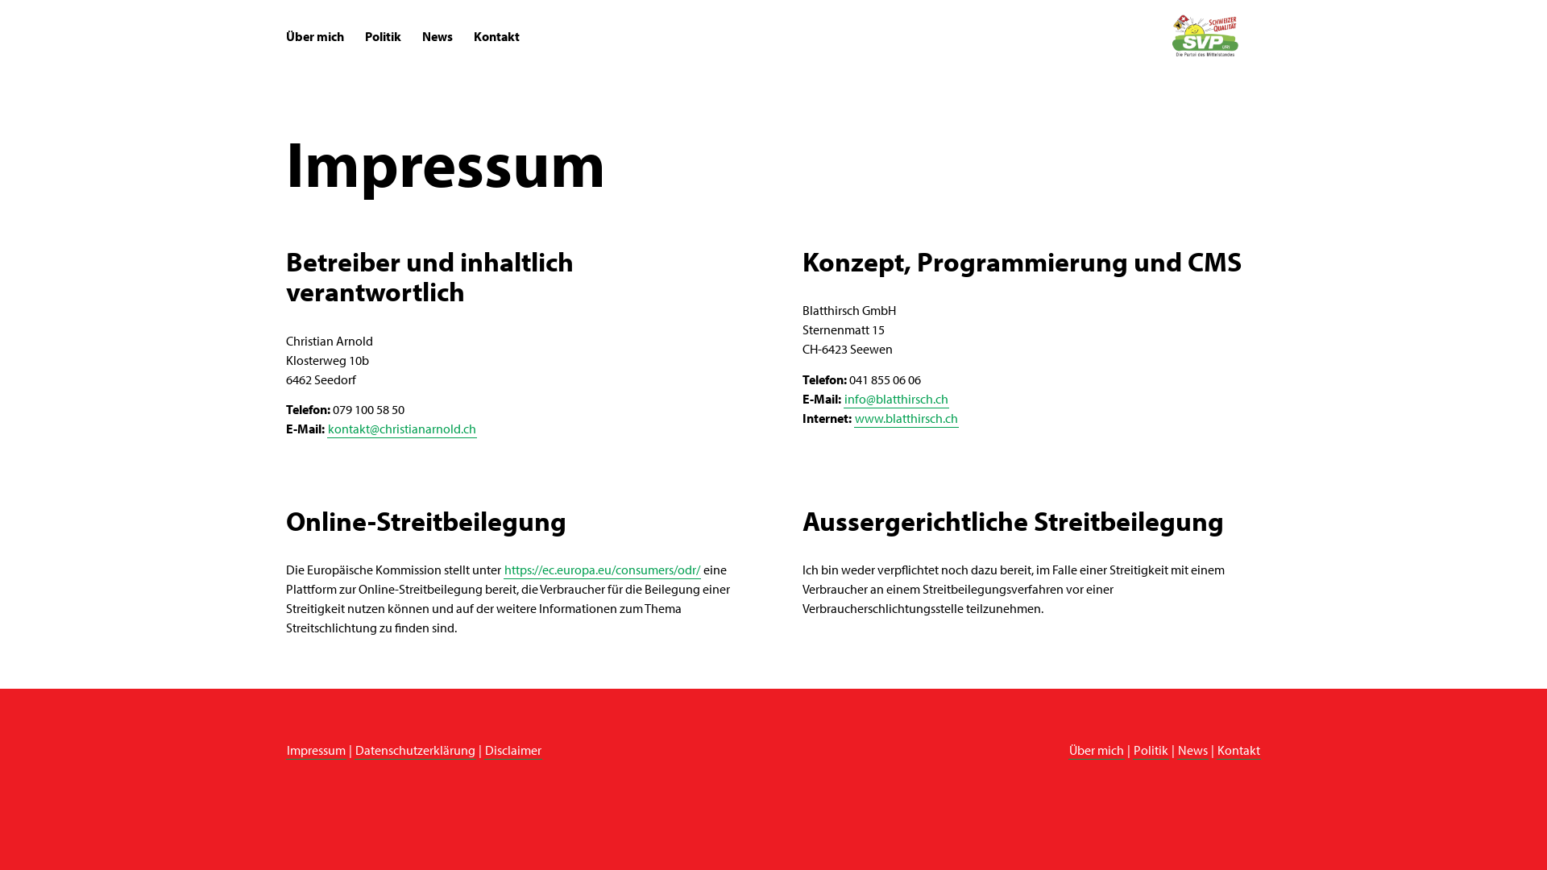  Describe the element at coordinates (316, 750) in the screenshot. I see `Impressum` at that location.